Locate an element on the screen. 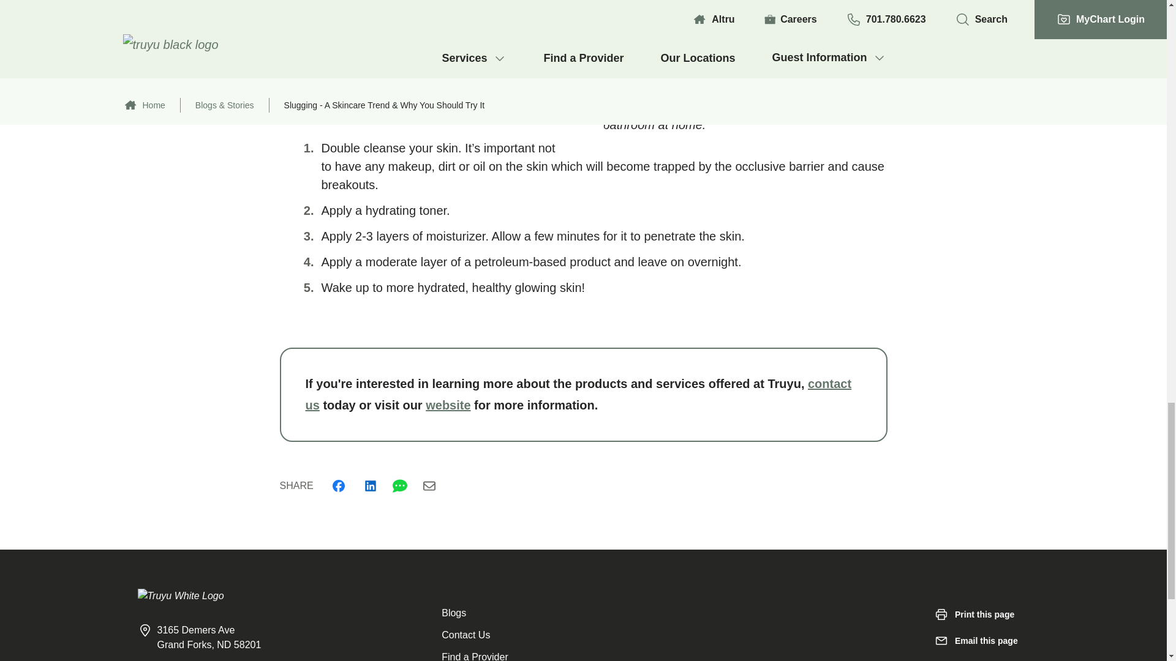 This screenshot has width=1176, height=661. Truyu Aesthetic Center is located at coordinates (595, 62).